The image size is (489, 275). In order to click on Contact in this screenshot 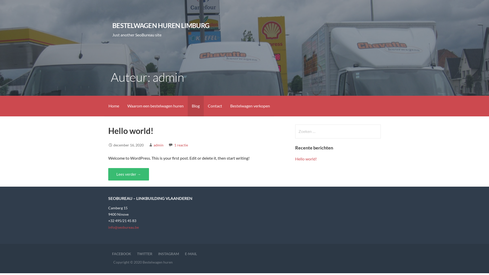, I will do `click(215, 106)`.